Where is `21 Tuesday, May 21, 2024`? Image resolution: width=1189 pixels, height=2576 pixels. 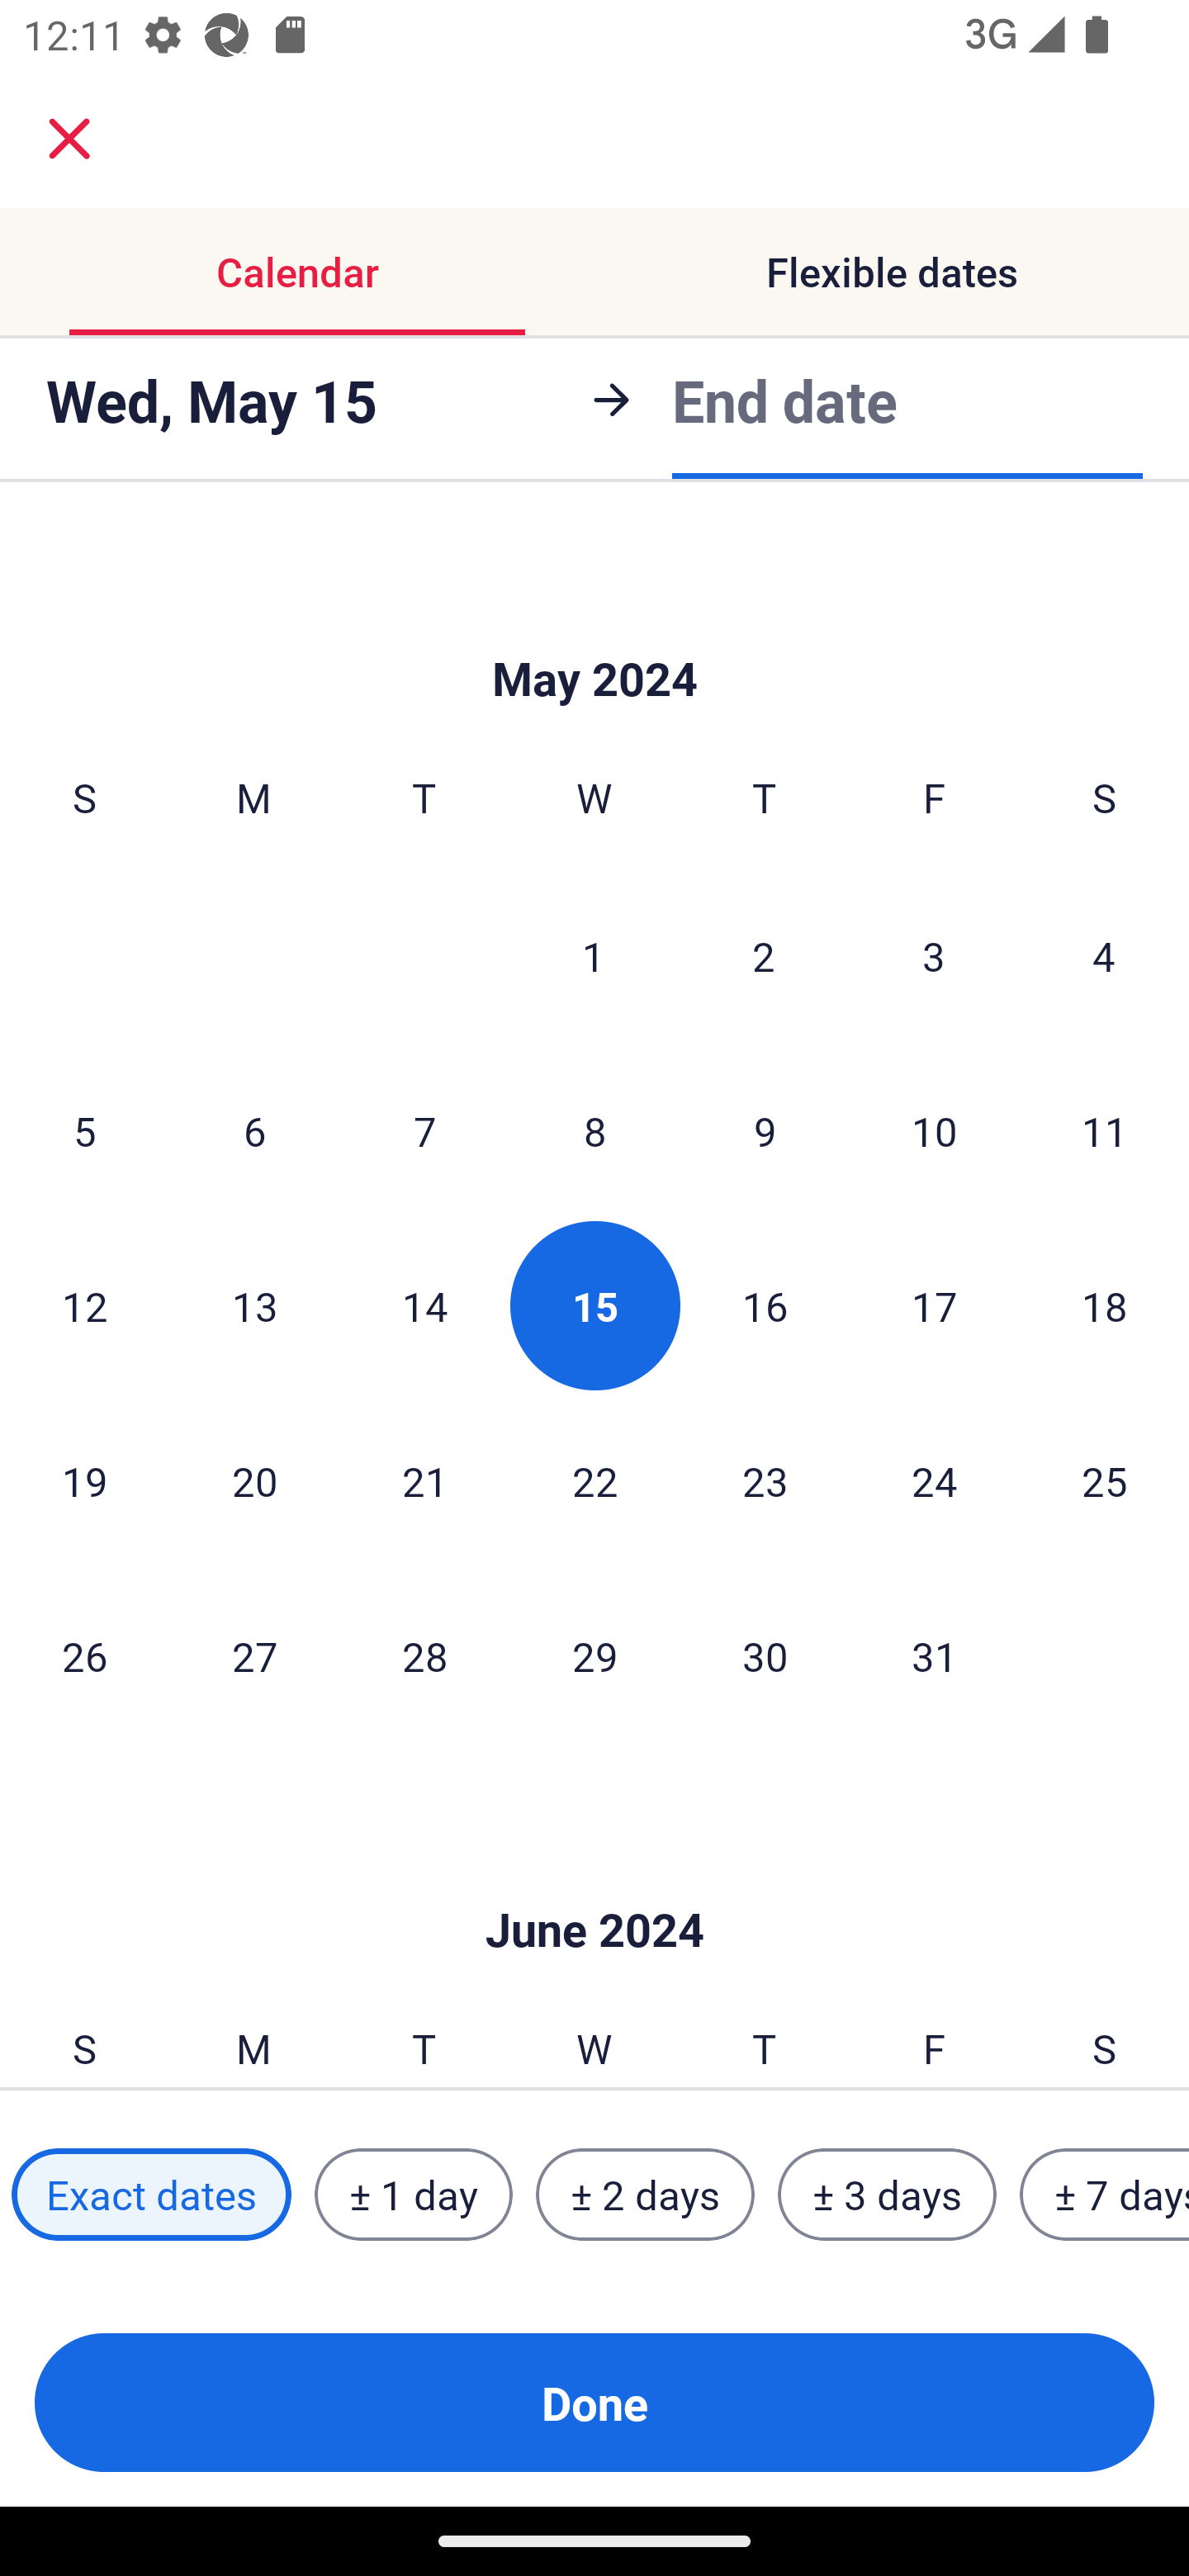 21 Tuesday, May 21, 2024 is located at coordinates (424, 1481).